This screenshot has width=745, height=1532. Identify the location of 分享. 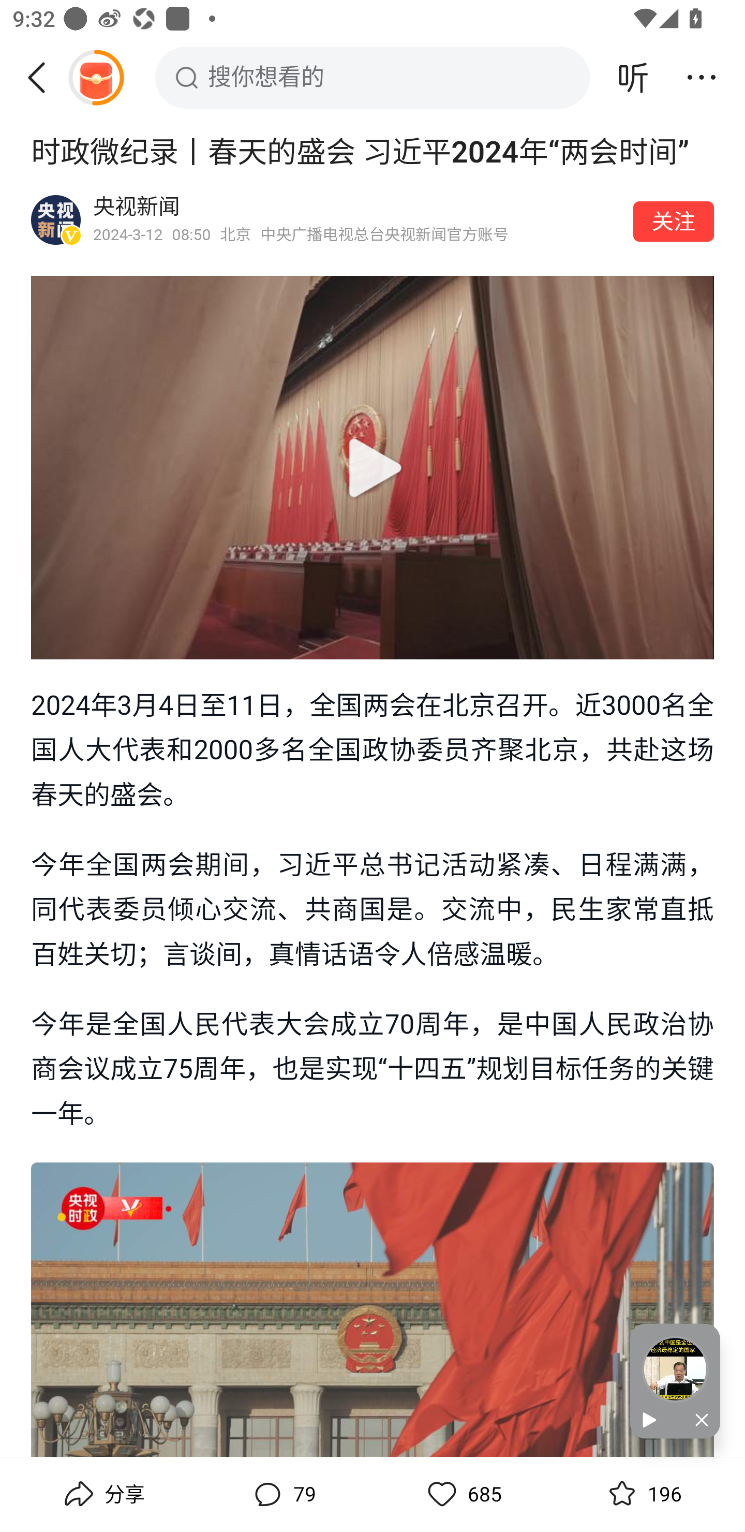
(102, 1494).